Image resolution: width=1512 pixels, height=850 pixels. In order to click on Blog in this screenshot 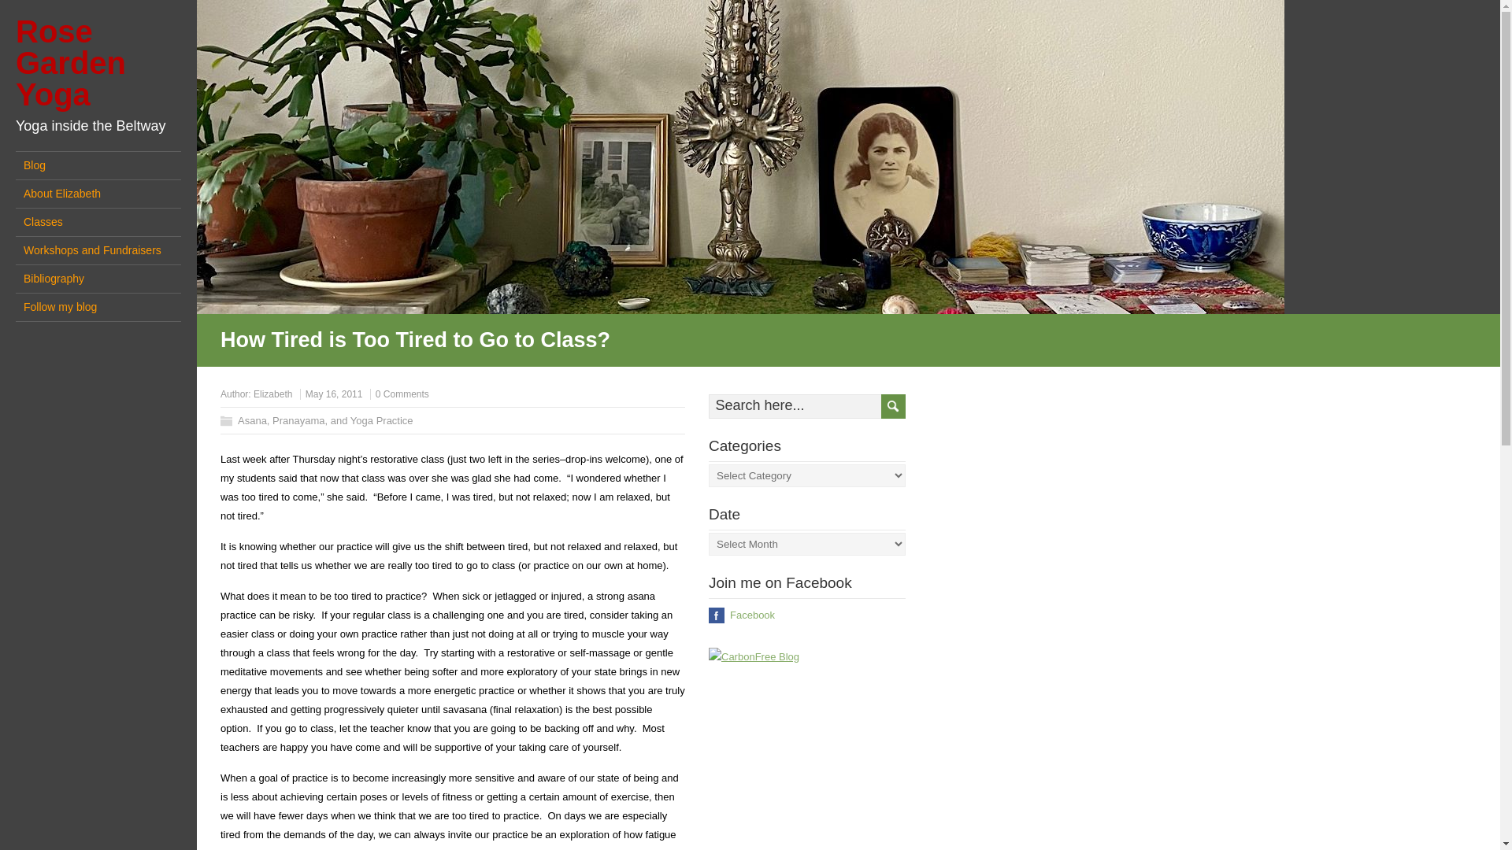, I will do `click(98, 165)`.